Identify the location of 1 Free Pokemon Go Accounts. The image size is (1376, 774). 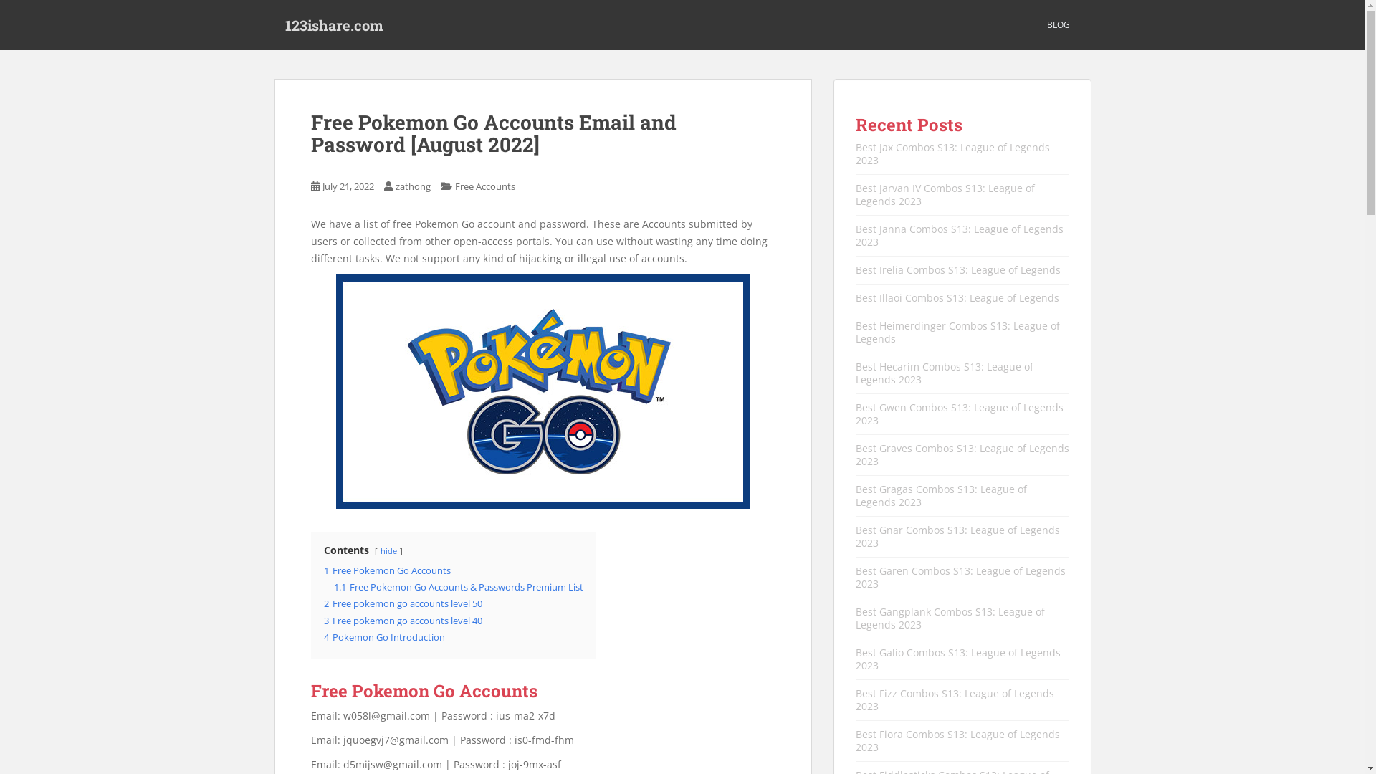
(387, 570).